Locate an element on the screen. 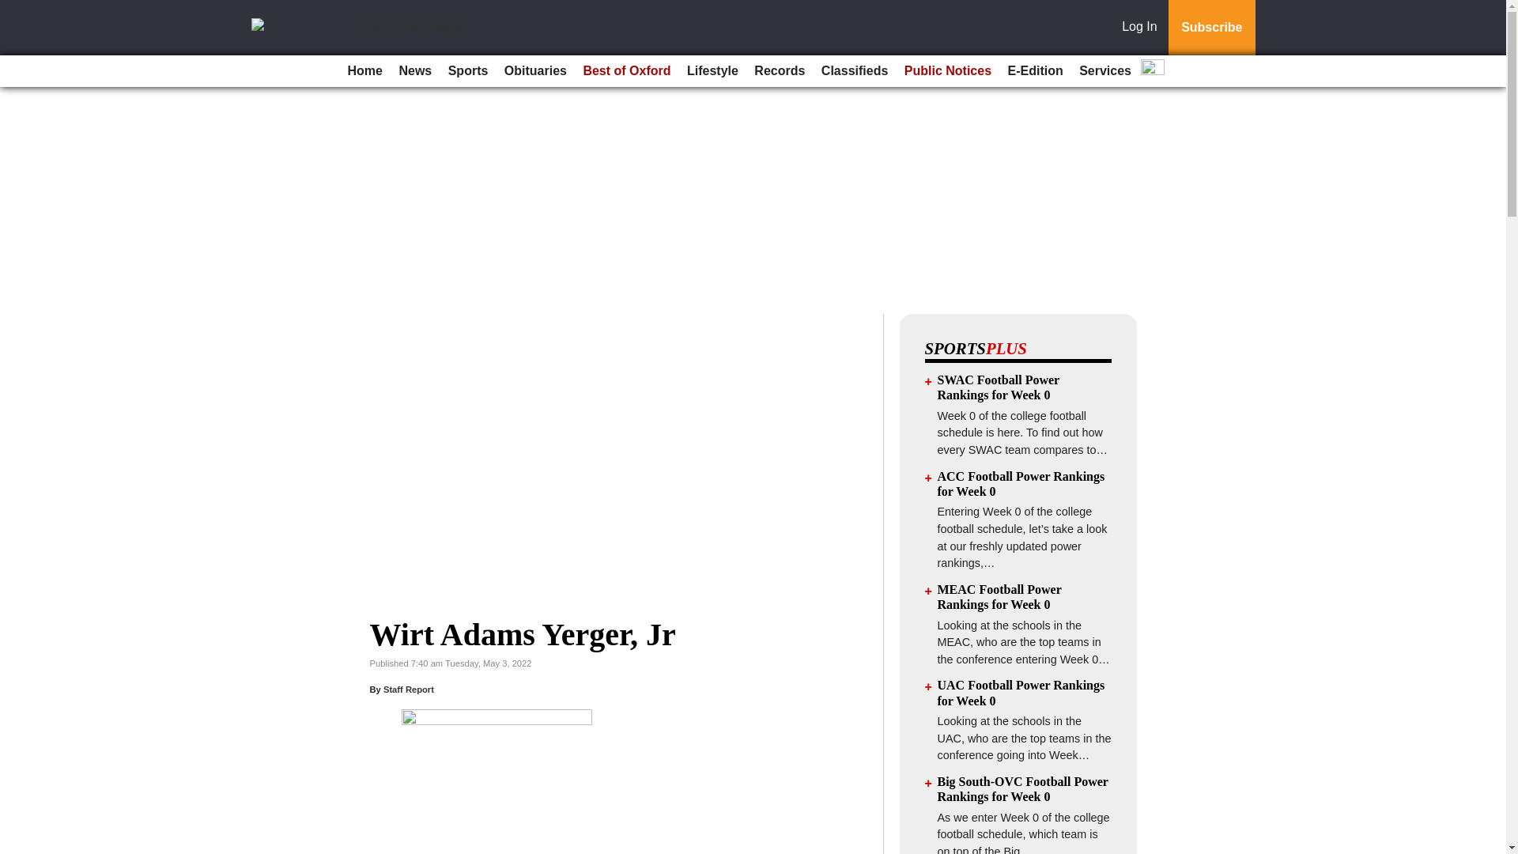 This screenshot has width=1518, height=854. Log In is located at coordinates (1142, 28).